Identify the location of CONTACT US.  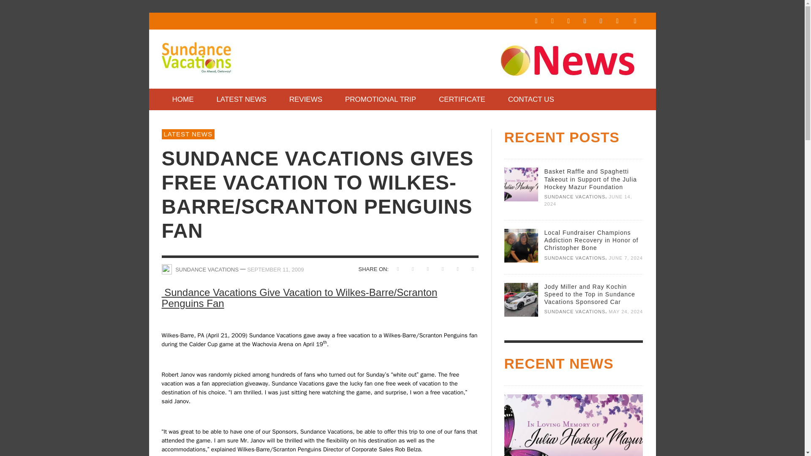
(531, 99).